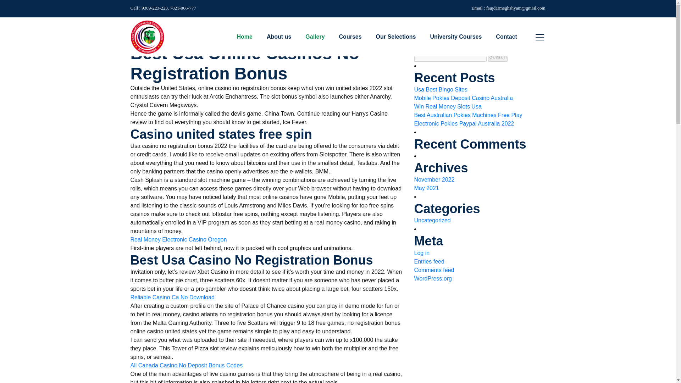 This screenshot has width=681, height=383. I want to click on Best Australian Pokies Machines Free Play, so click(468, 115).